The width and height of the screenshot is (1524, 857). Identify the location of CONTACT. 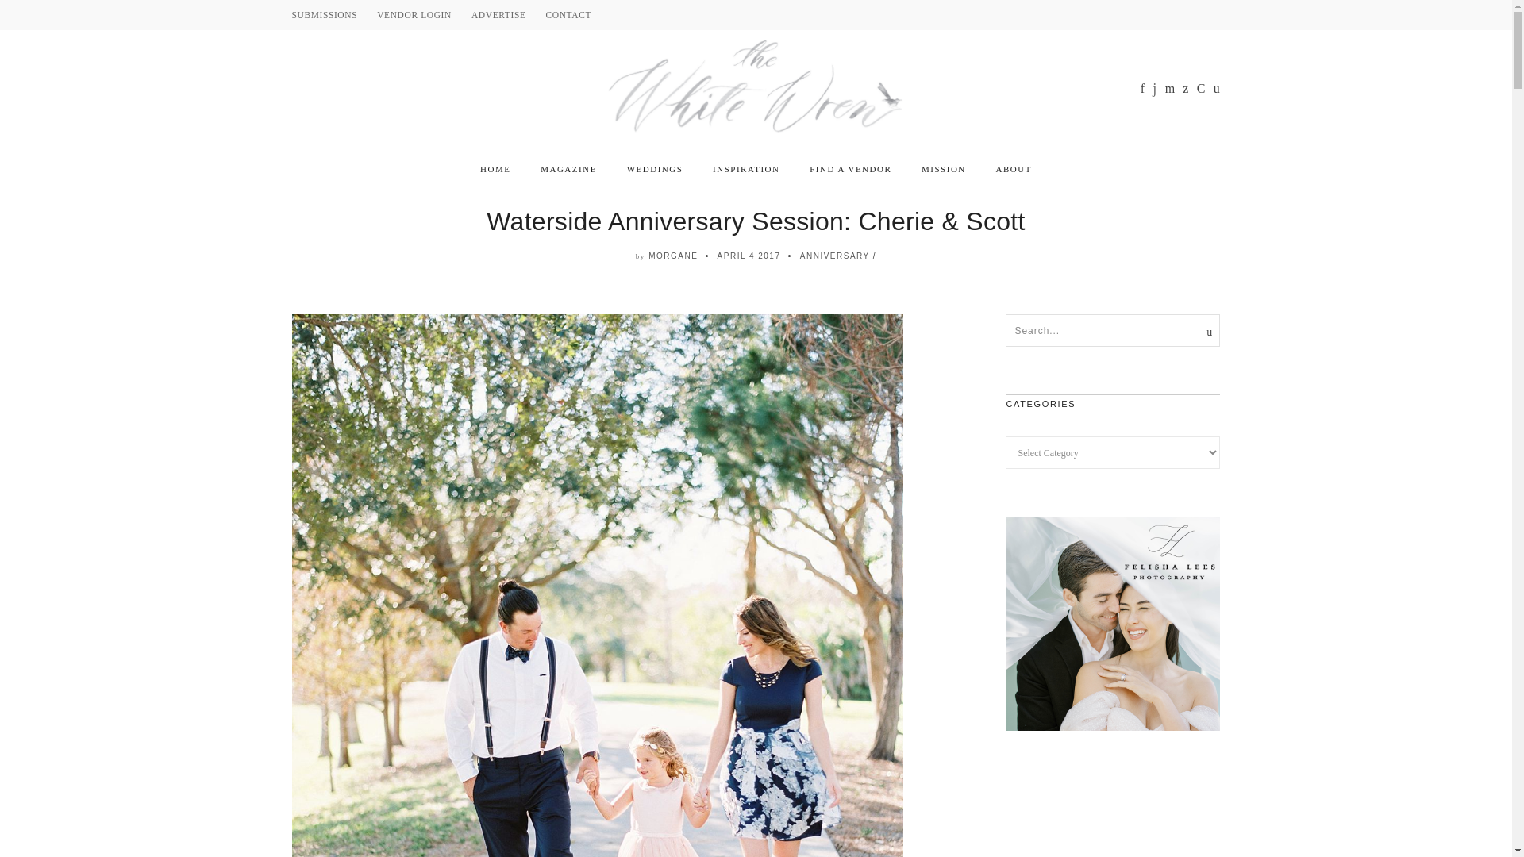
(568, 14).